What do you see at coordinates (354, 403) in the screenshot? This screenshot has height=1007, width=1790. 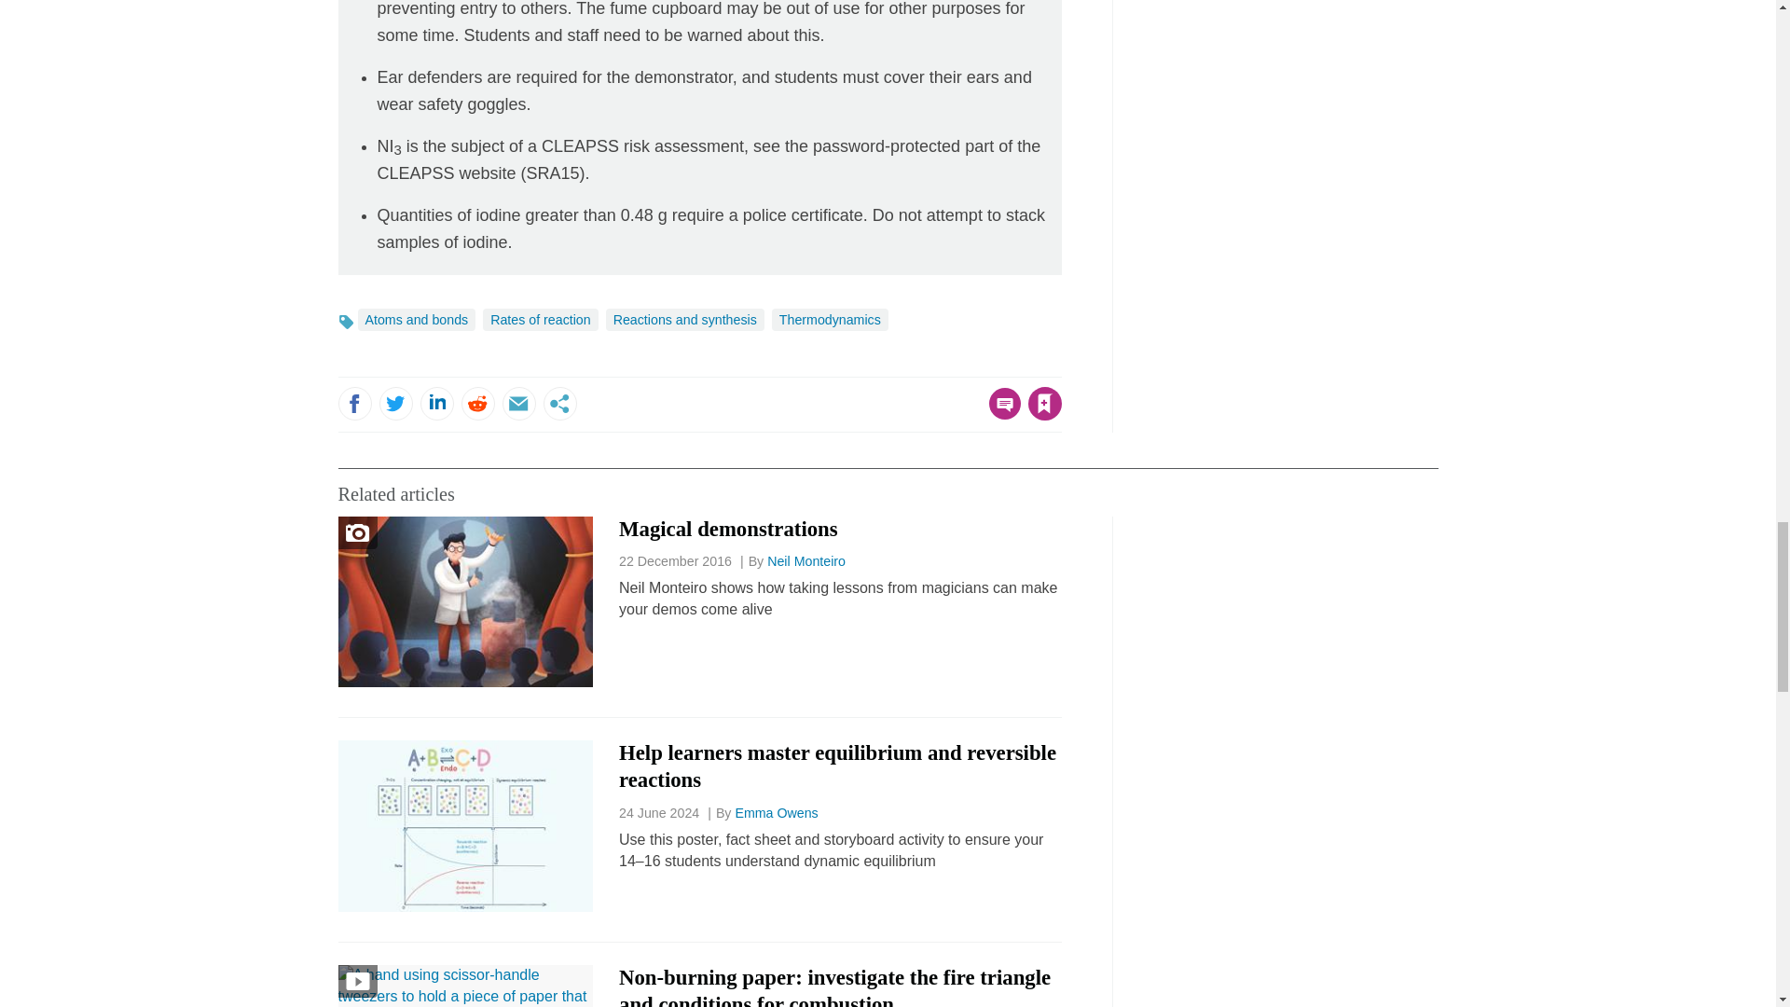 I see `Share this on Facebook` at bounding box center [354, 403].